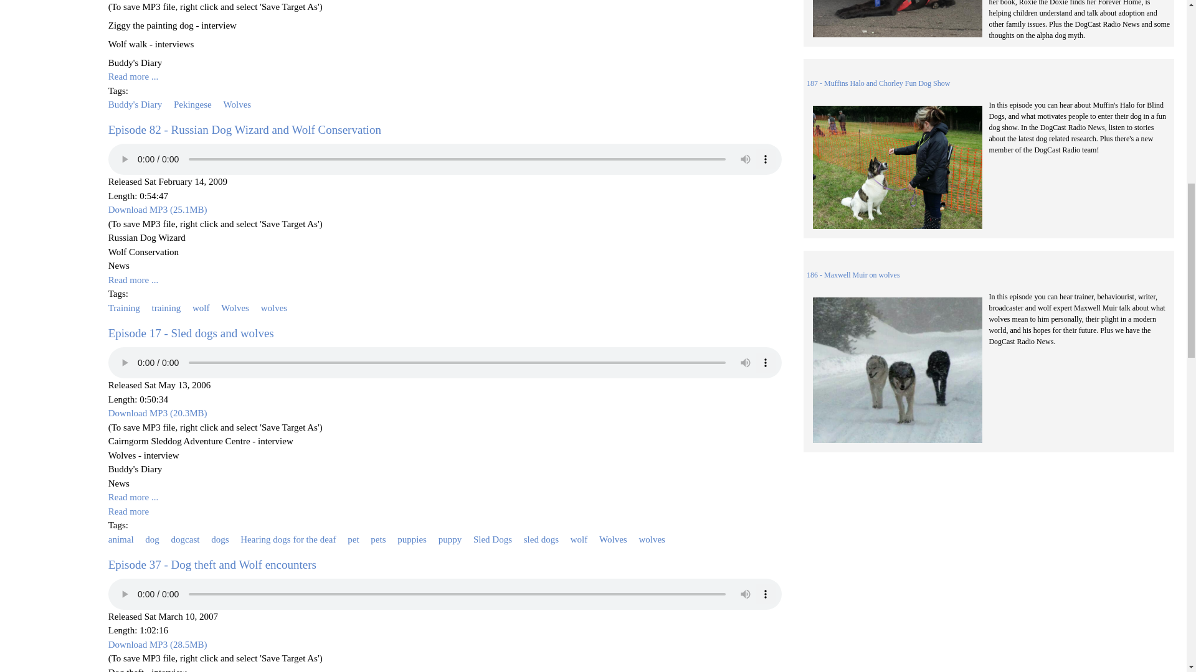  Describe the element at coordinates (124, 308) in the screenshot. I see `Training` at that location.